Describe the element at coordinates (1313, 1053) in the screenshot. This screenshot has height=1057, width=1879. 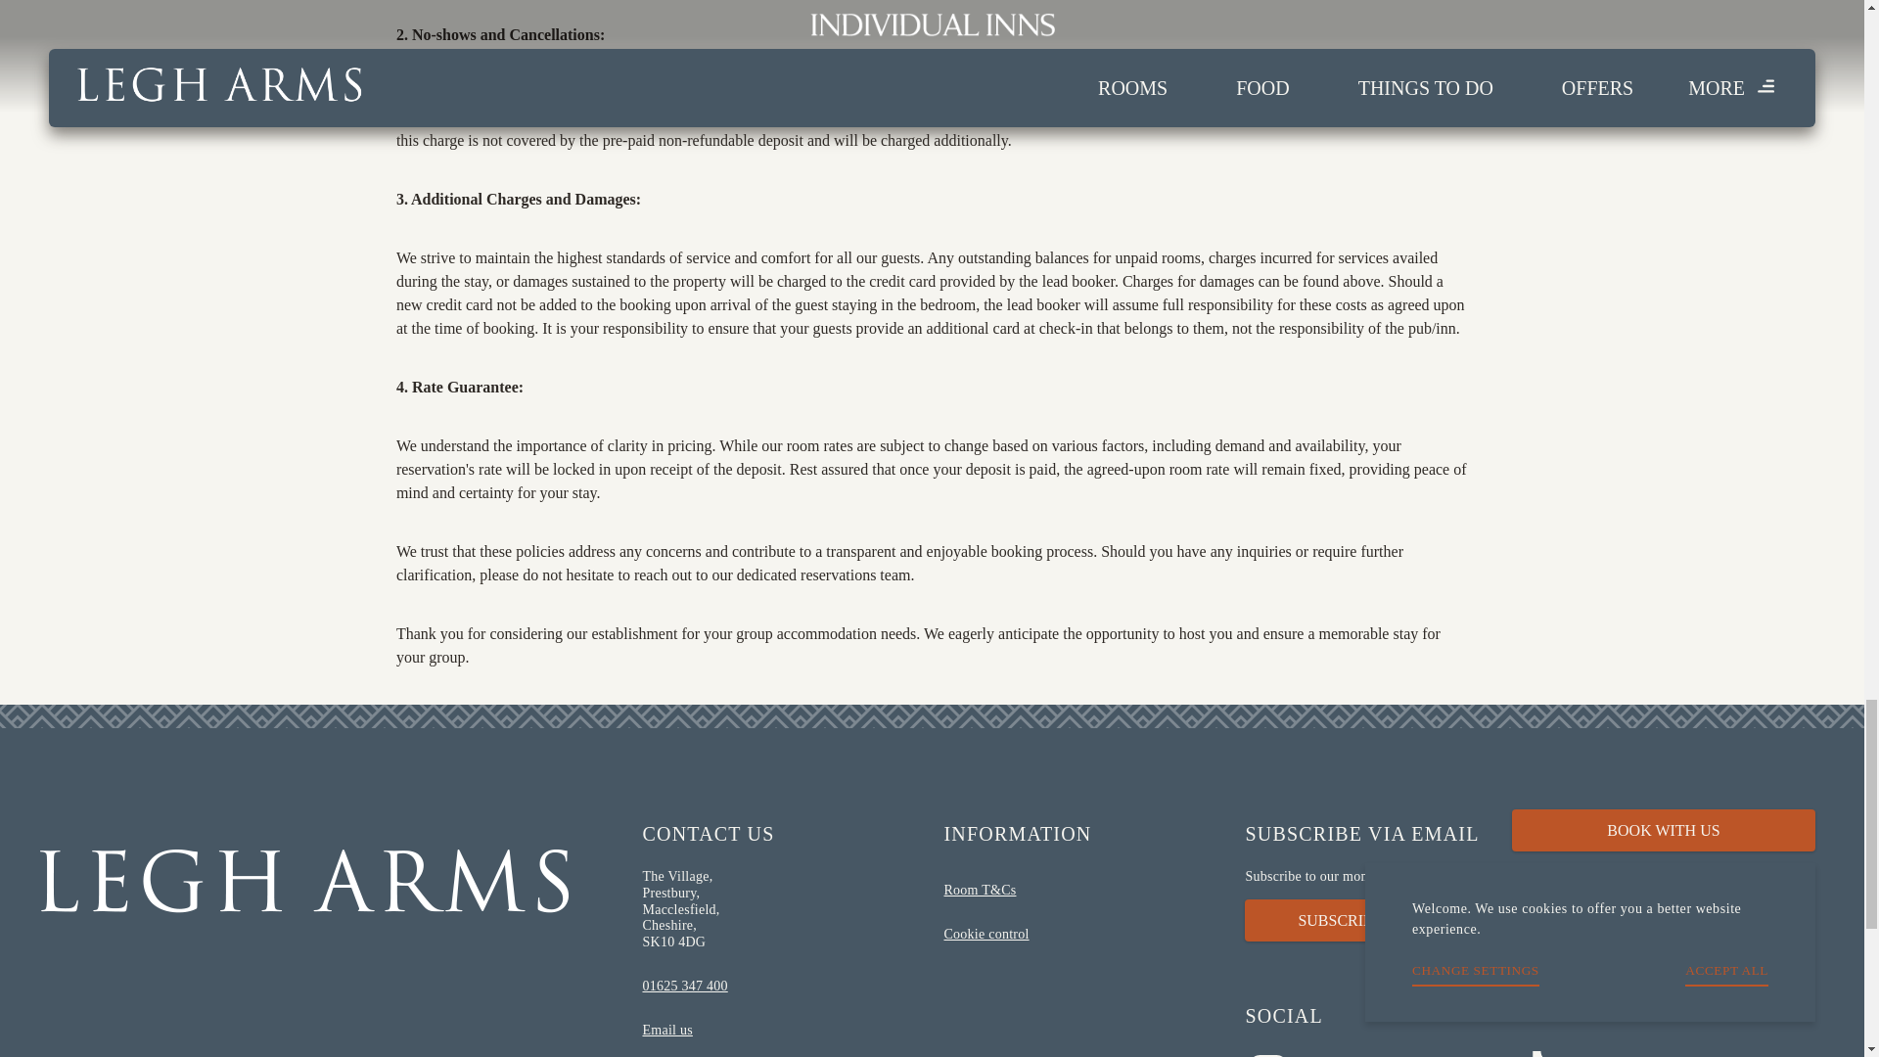
I see `Follow us` at that location.